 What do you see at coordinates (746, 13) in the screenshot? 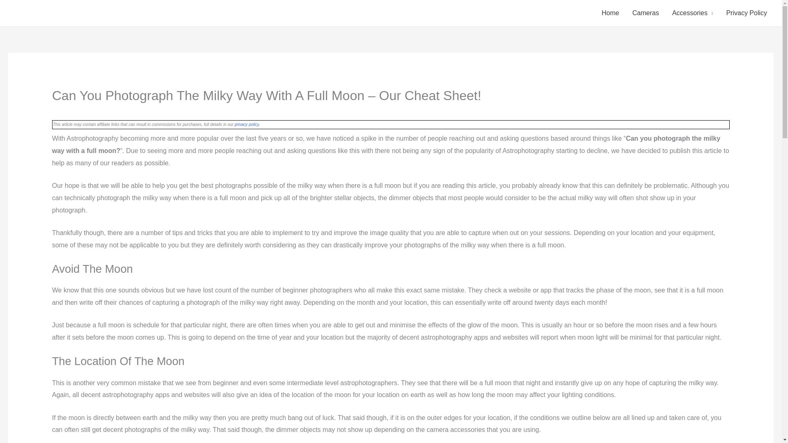
I see `Privacy Policy` at bounding box center [746, 13].